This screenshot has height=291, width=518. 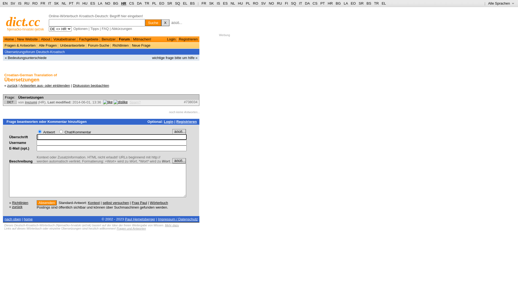 What do you see at coordinates (287, 3) in the screenshot?
I see `FI` at bounding box center [287, 3].